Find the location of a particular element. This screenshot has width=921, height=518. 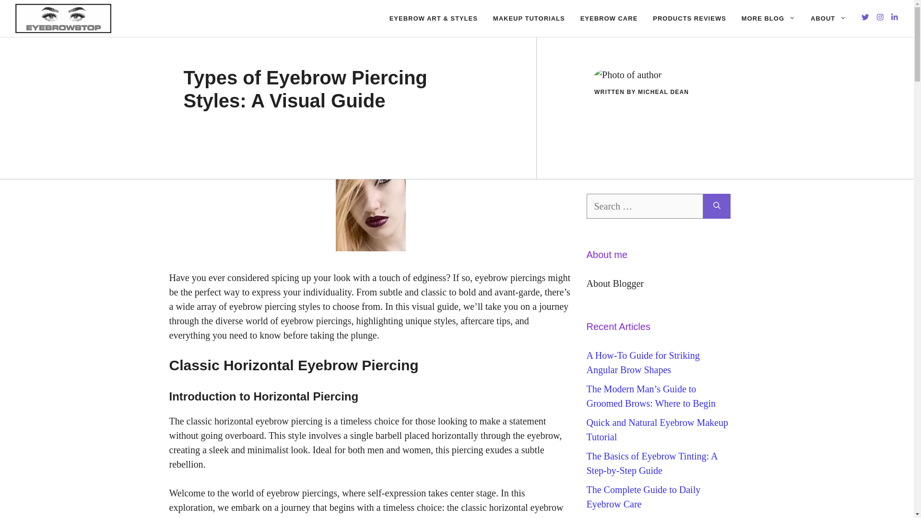

Quick and Natural Eyebrow Makeup Tutorial is located at coordinates (656, 430).